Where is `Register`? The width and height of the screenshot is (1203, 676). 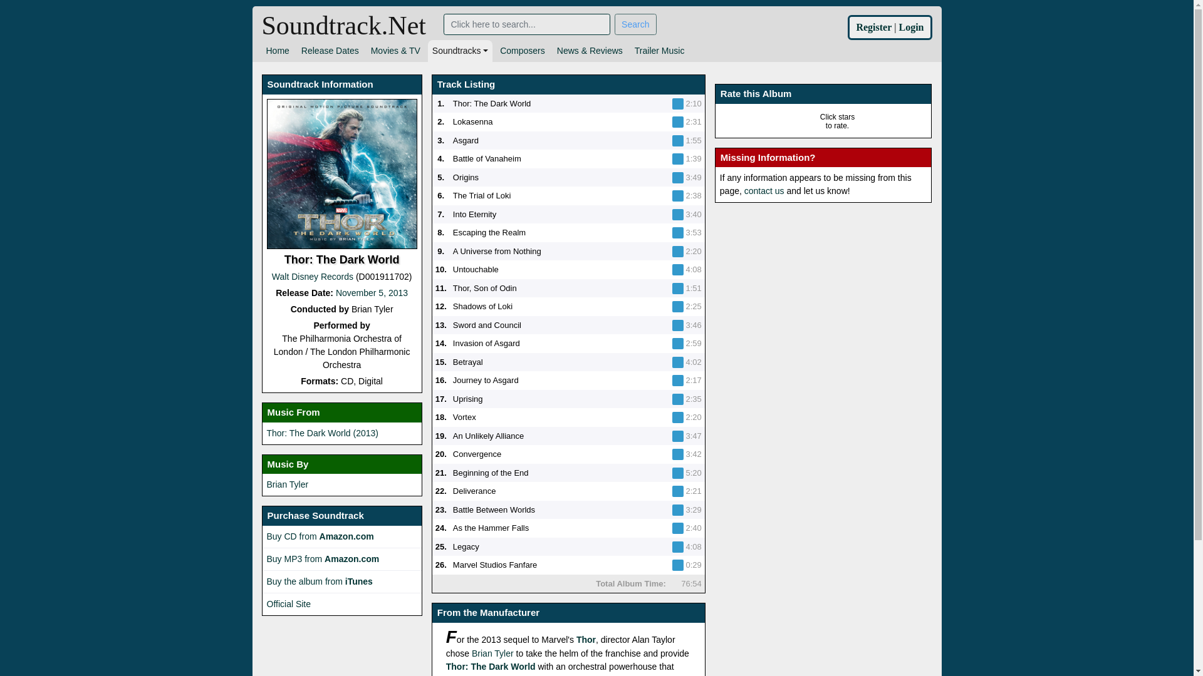
Register is located at coordinates (873, 26).